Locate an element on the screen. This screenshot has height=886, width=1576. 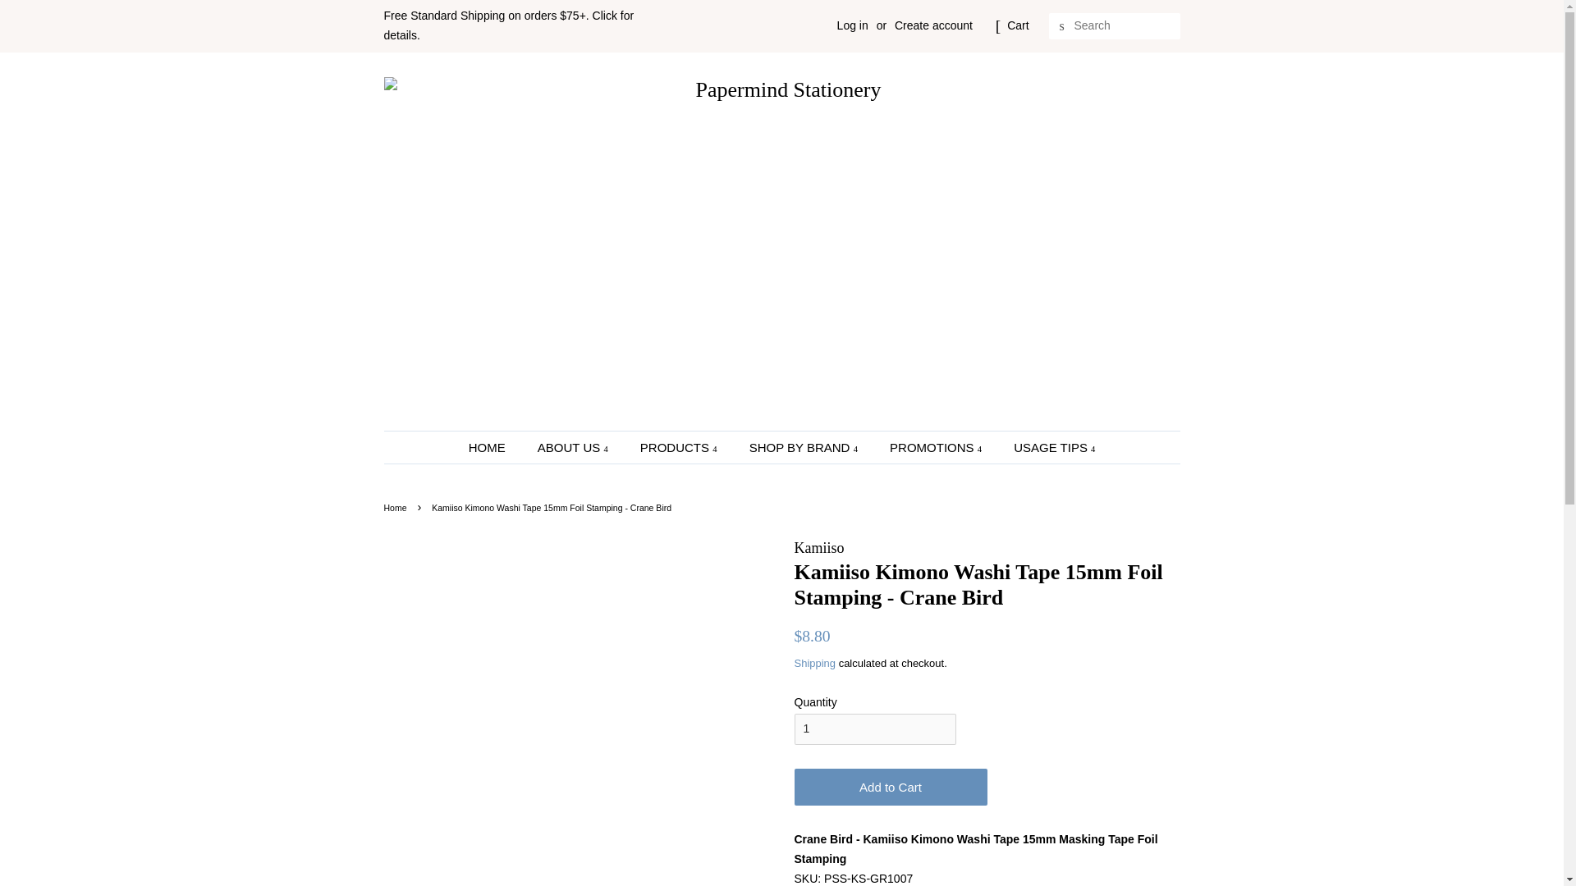
Back to the frontpage is located at coordinates (397, 508).